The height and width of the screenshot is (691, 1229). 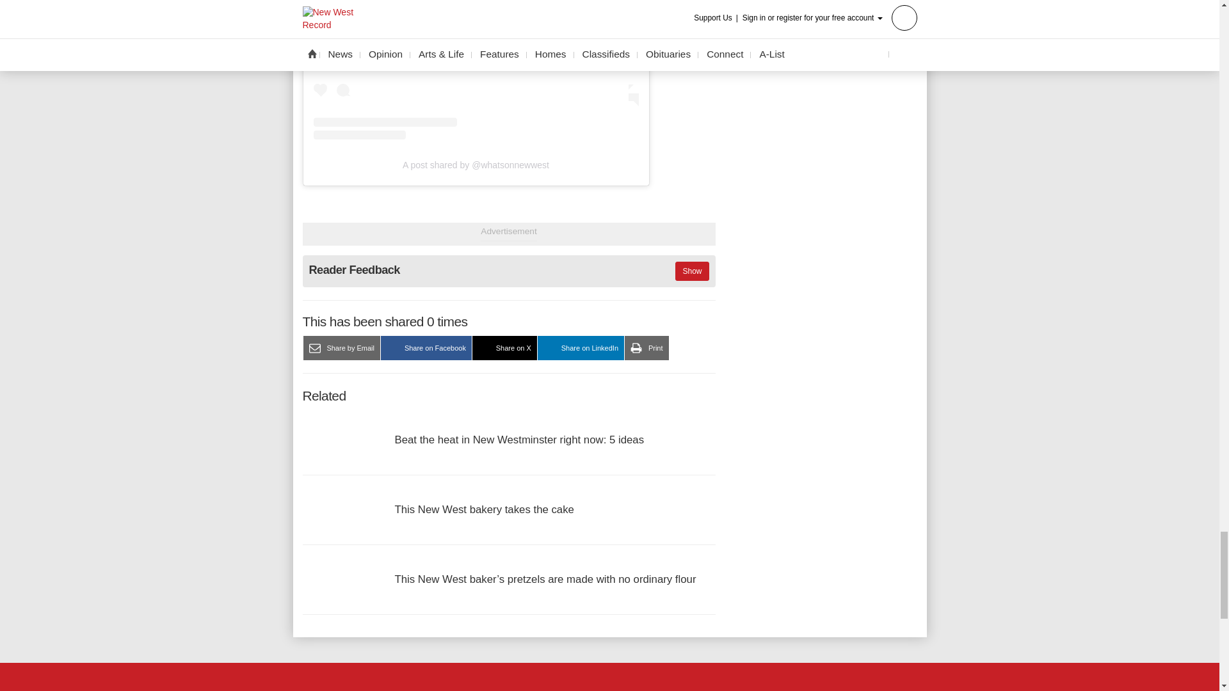 What do you see at coordinates (642, 687) in the screenshot?
I see `Instagram` at bounding box center [642, 687].